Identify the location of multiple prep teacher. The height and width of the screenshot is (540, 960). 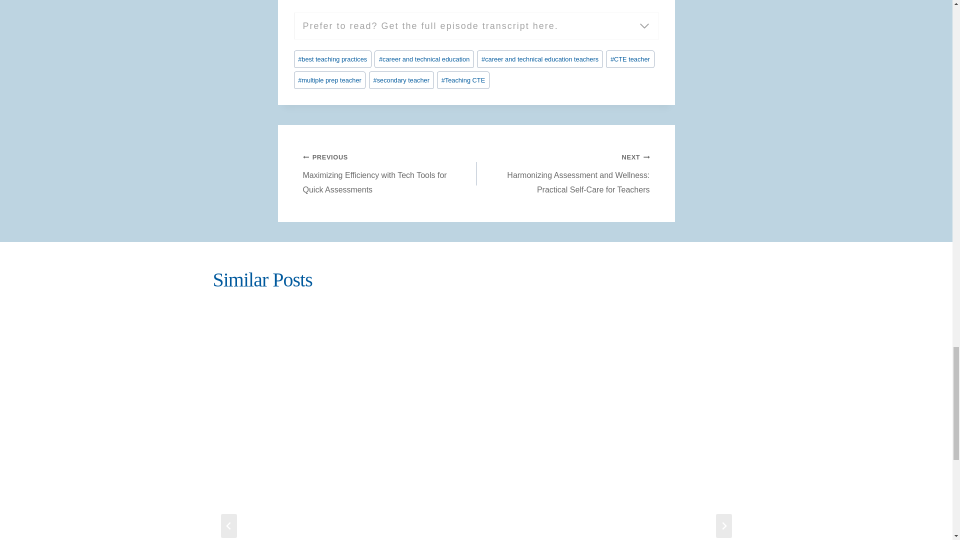
(329, 80).